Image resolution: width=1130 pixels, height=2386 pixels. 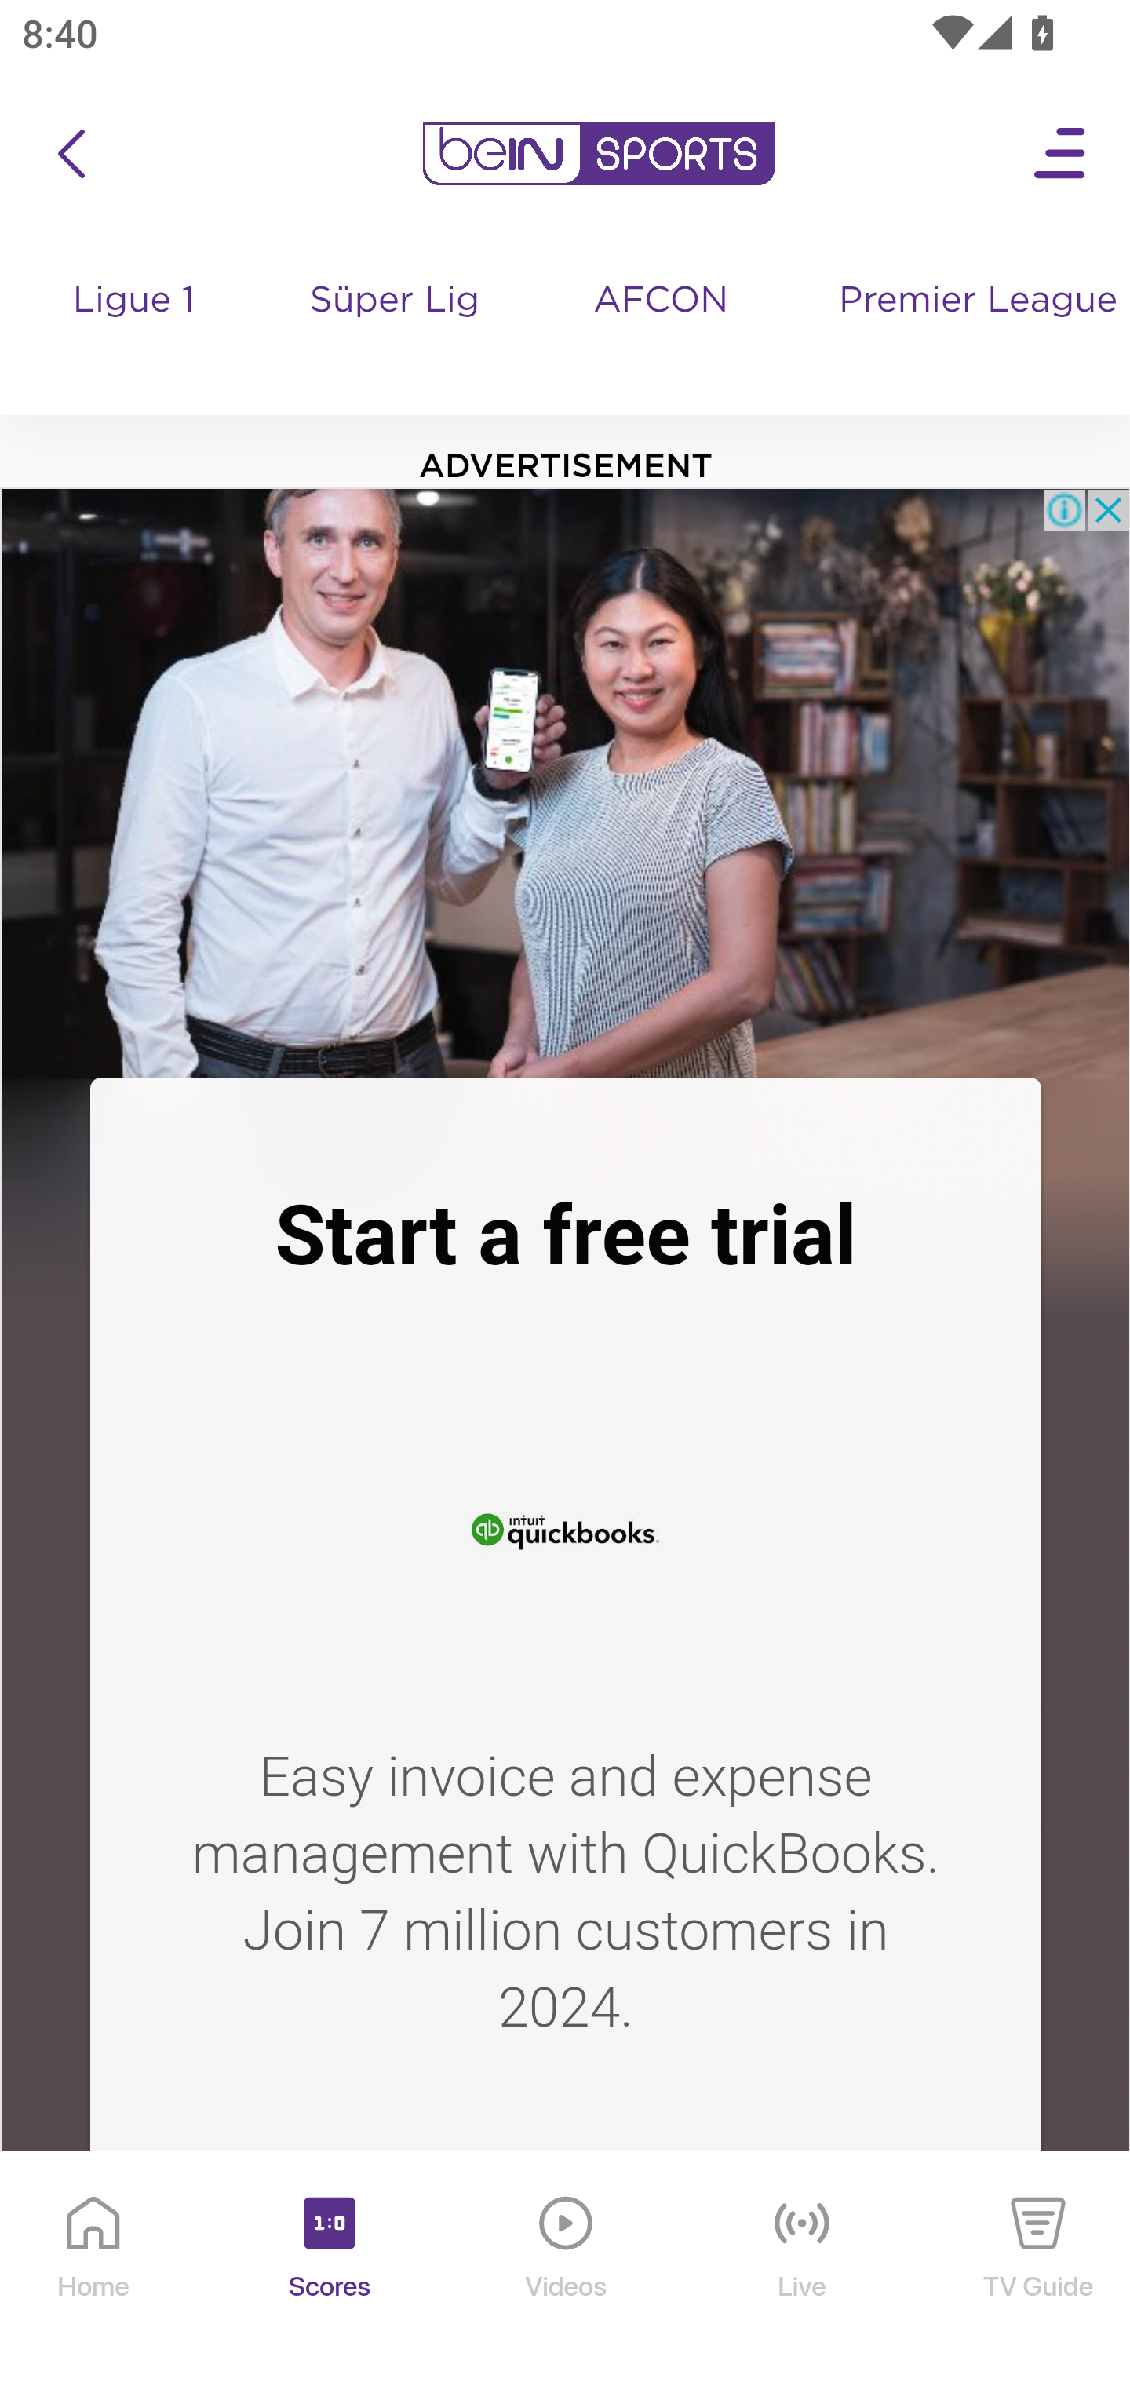 What do you see at coordinates (661, 301) in the screenshot?
I see `AFCON` at bounding box center [661, 301].